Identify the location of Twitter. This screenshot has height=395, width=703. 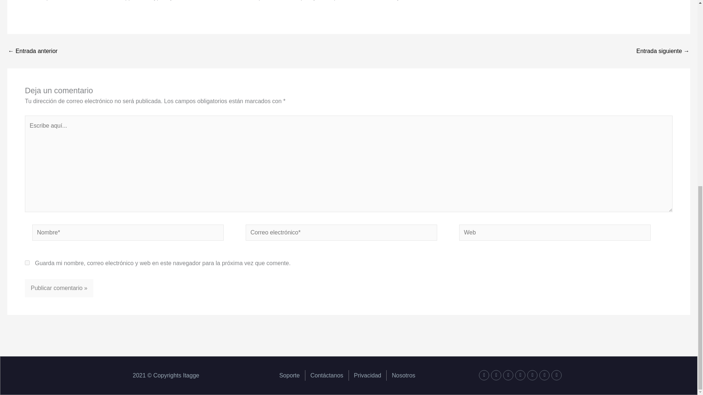
(496, 375).